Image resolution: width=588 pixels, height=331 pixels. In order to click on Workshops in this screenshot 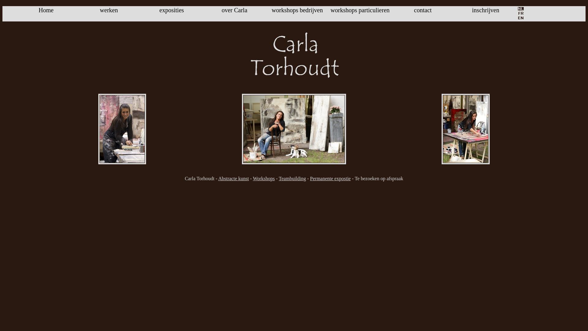, I will do `click(264, 178)`.